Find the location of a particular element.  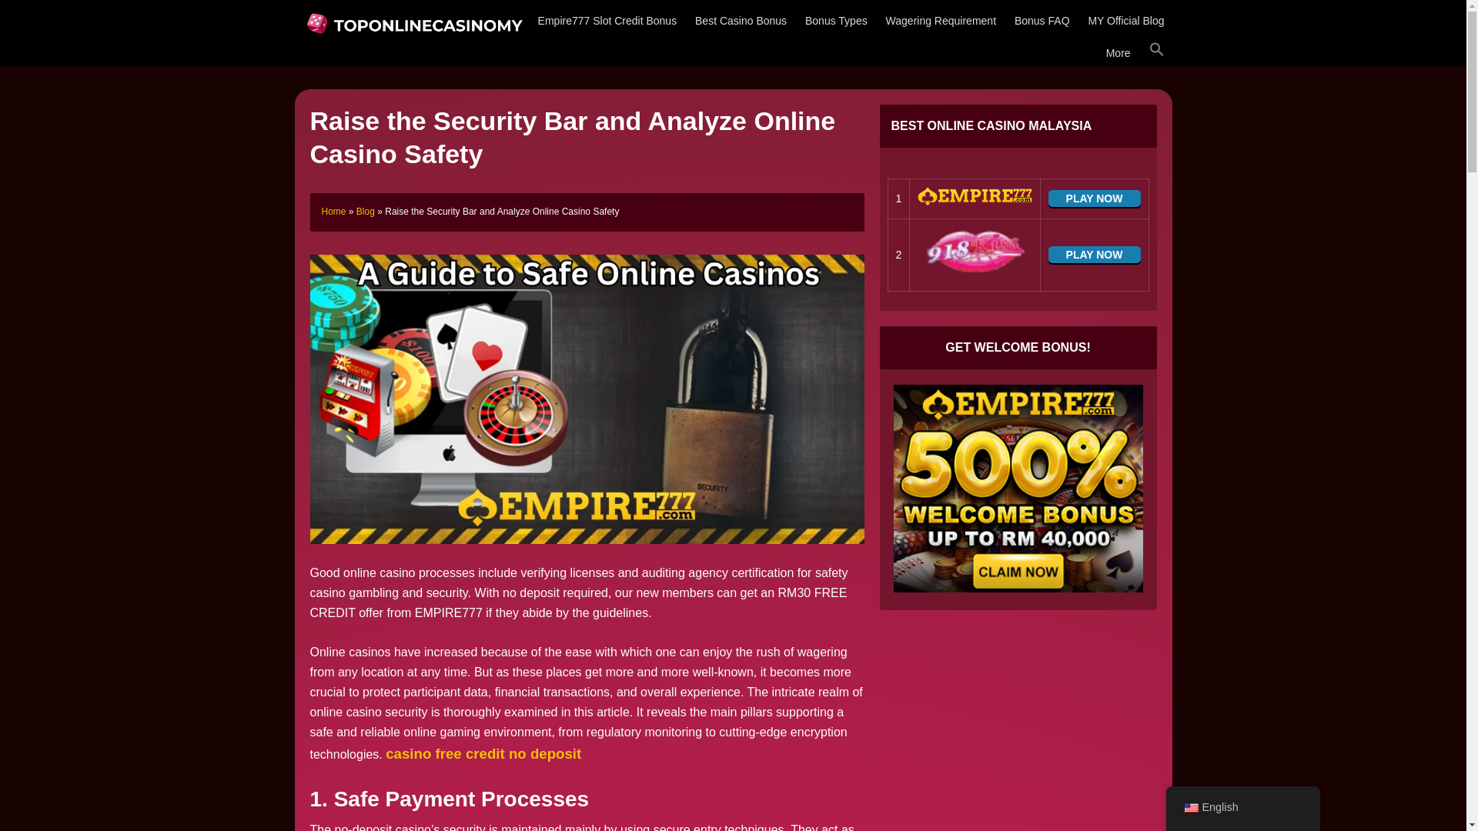

casino free credit no deposit is located at coordinates (483, 753).